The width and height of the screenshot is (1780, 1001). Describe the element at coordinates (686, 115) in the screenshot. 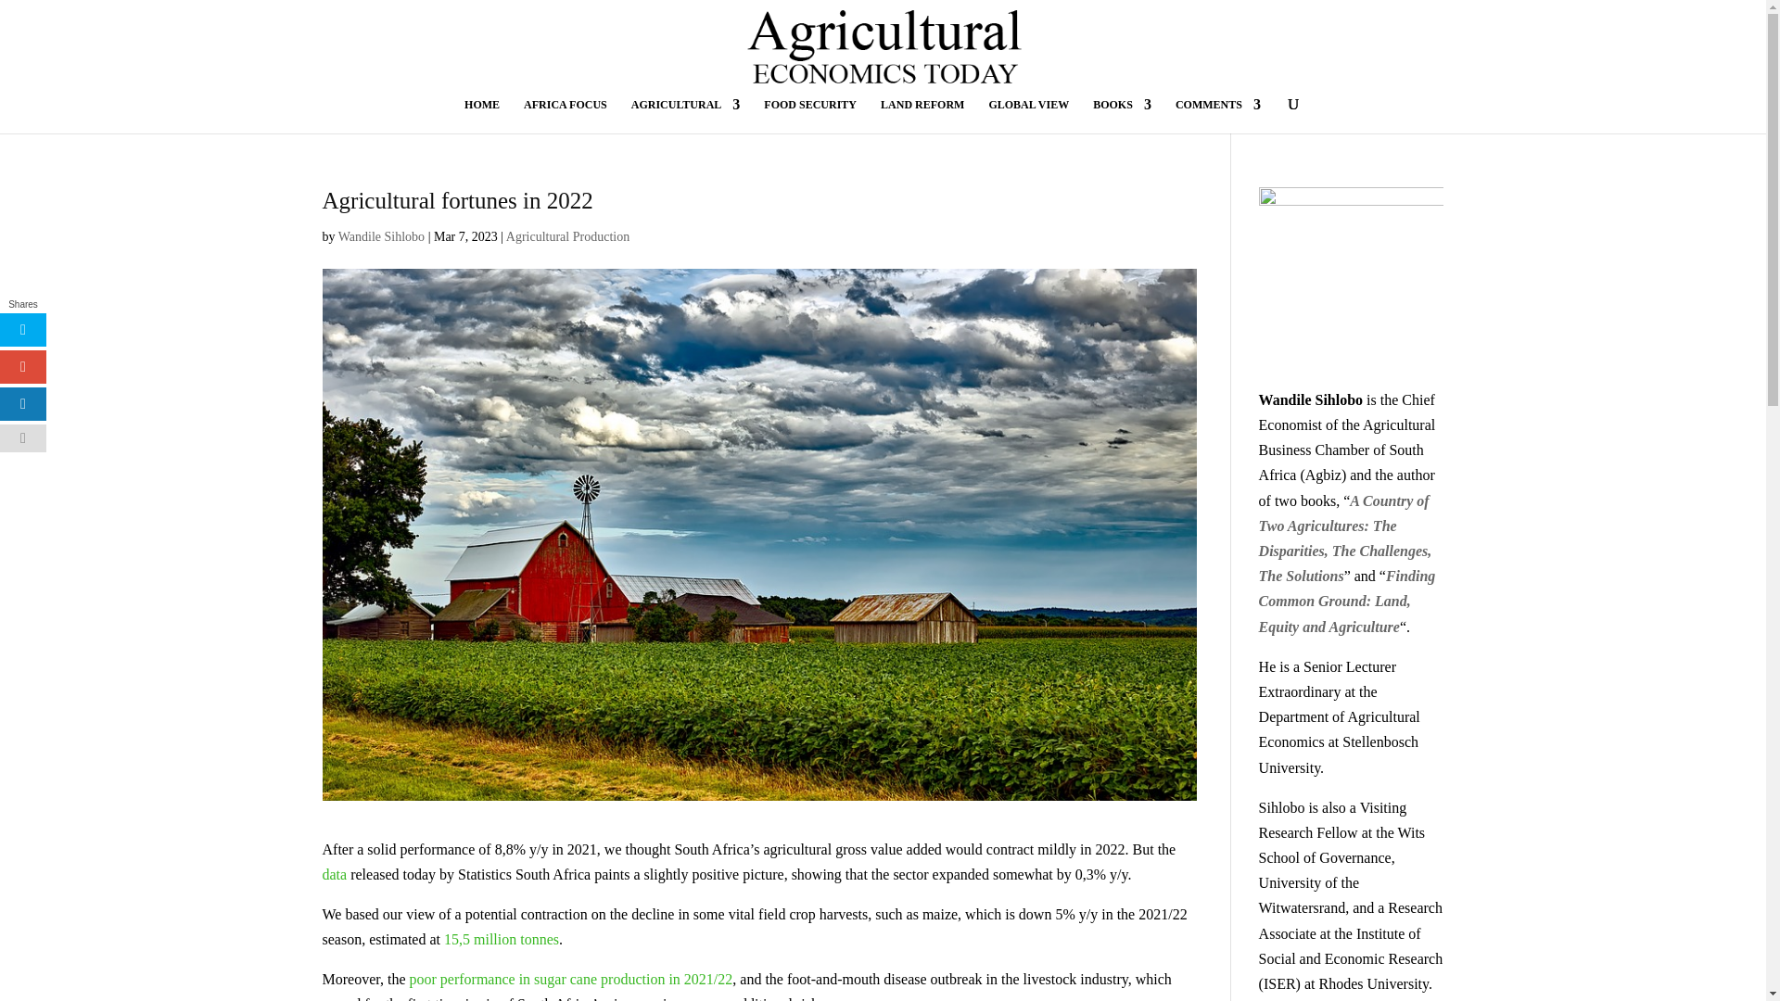

I see `AGRICULTURAL` at that location.